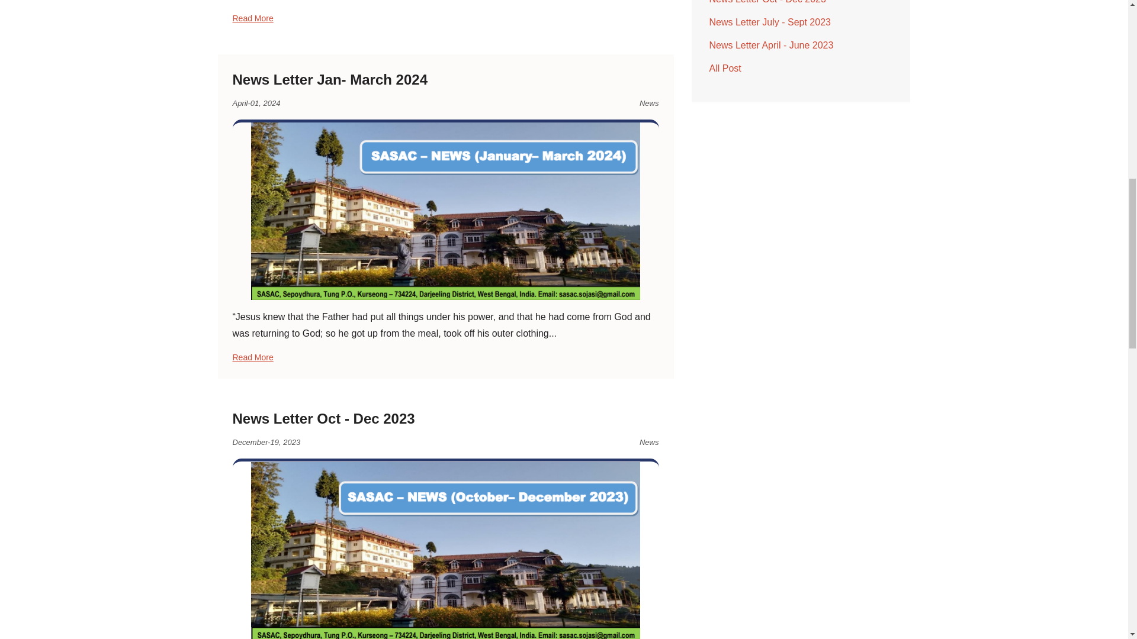 The width and height of the screenshot is (1137, 639). Describe the element at coordinates (445, 18) in the screenshot. I see `Read More` at that location.